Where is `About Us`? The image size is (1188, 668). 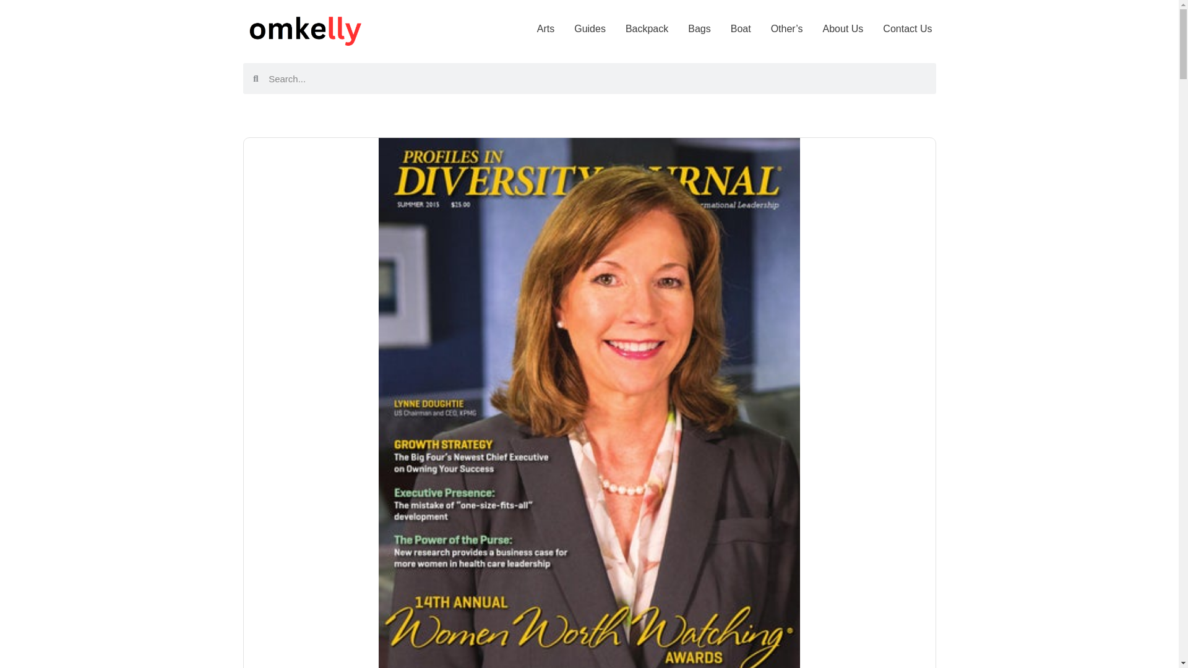 About Us is located at coordinates (843, 28).